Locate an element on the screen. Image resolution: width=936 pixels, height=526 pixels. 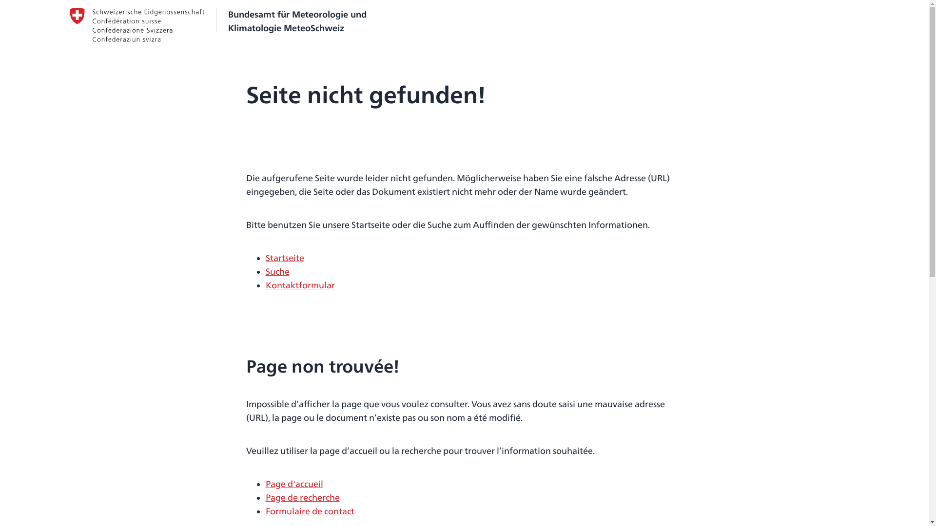
Formulaire de contact is located at coordinates (310, 511).